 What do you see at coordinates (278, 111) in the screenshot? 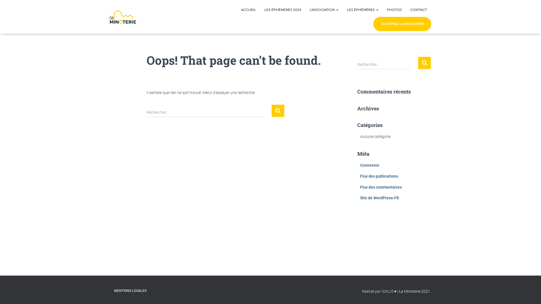
I see `Rechercher` at bounding box center [278, 111].